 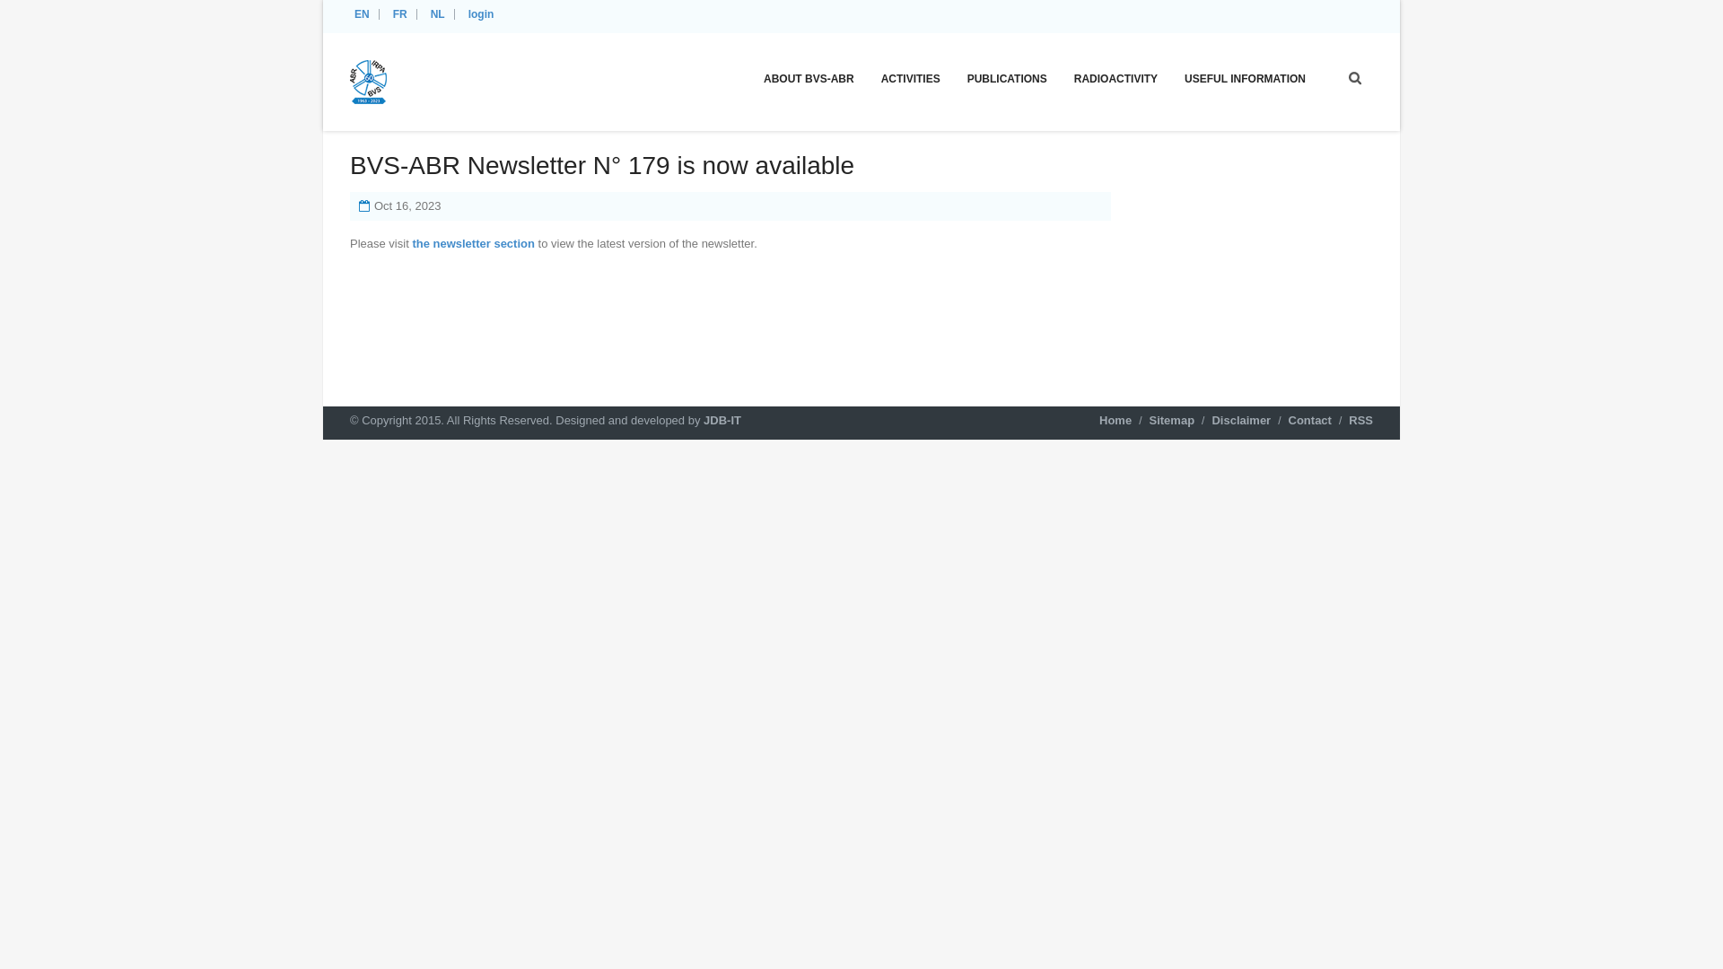 What do you see at coordinates (1310, 420) in the screenshot?
I see `Contact` at bounding box center [1310, 420].